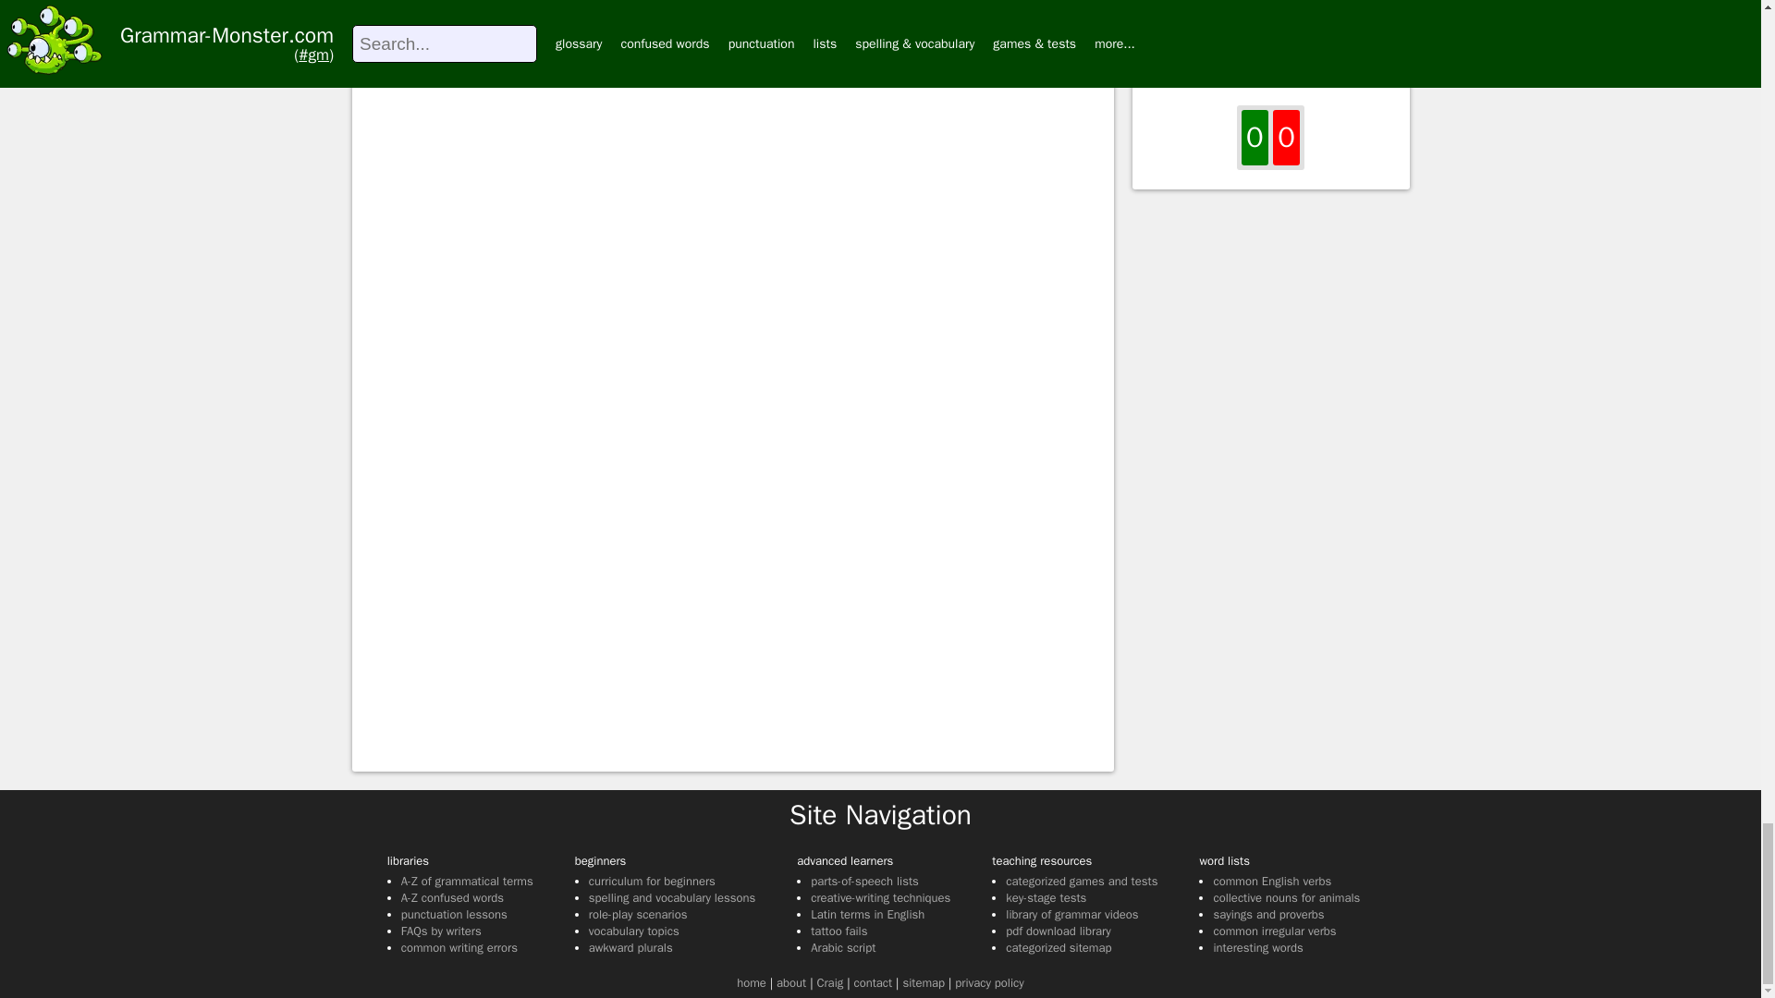 This screenshot has height=998, width=1775. Describe the element at coordinates (467, 882) in the screenshot. I see `A-Z of grammatical terms` at that location.